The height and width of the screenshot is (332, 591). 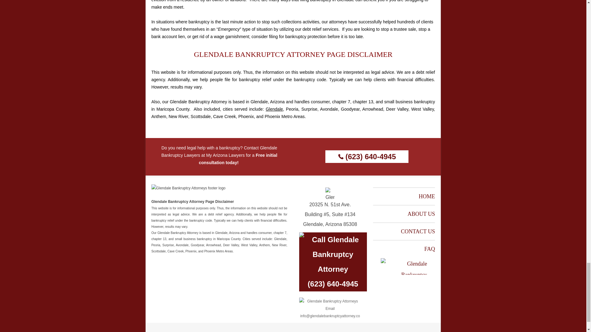 What do you see at coordinates (274, 109) in the screenshot?
I see `Glendale` at bounding box center [274, 109].